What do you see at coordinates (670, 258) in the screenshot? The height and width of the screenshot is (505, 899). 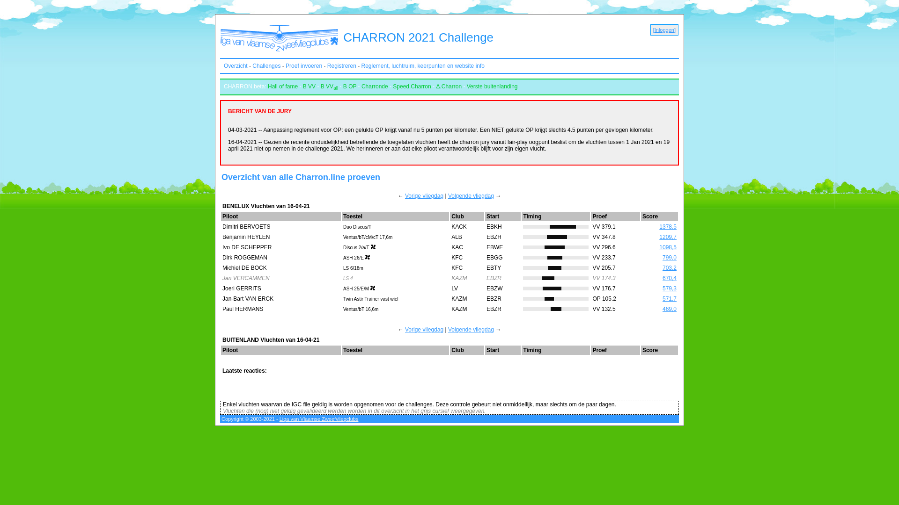 I see `799,0` at bounding box center [670, 258].